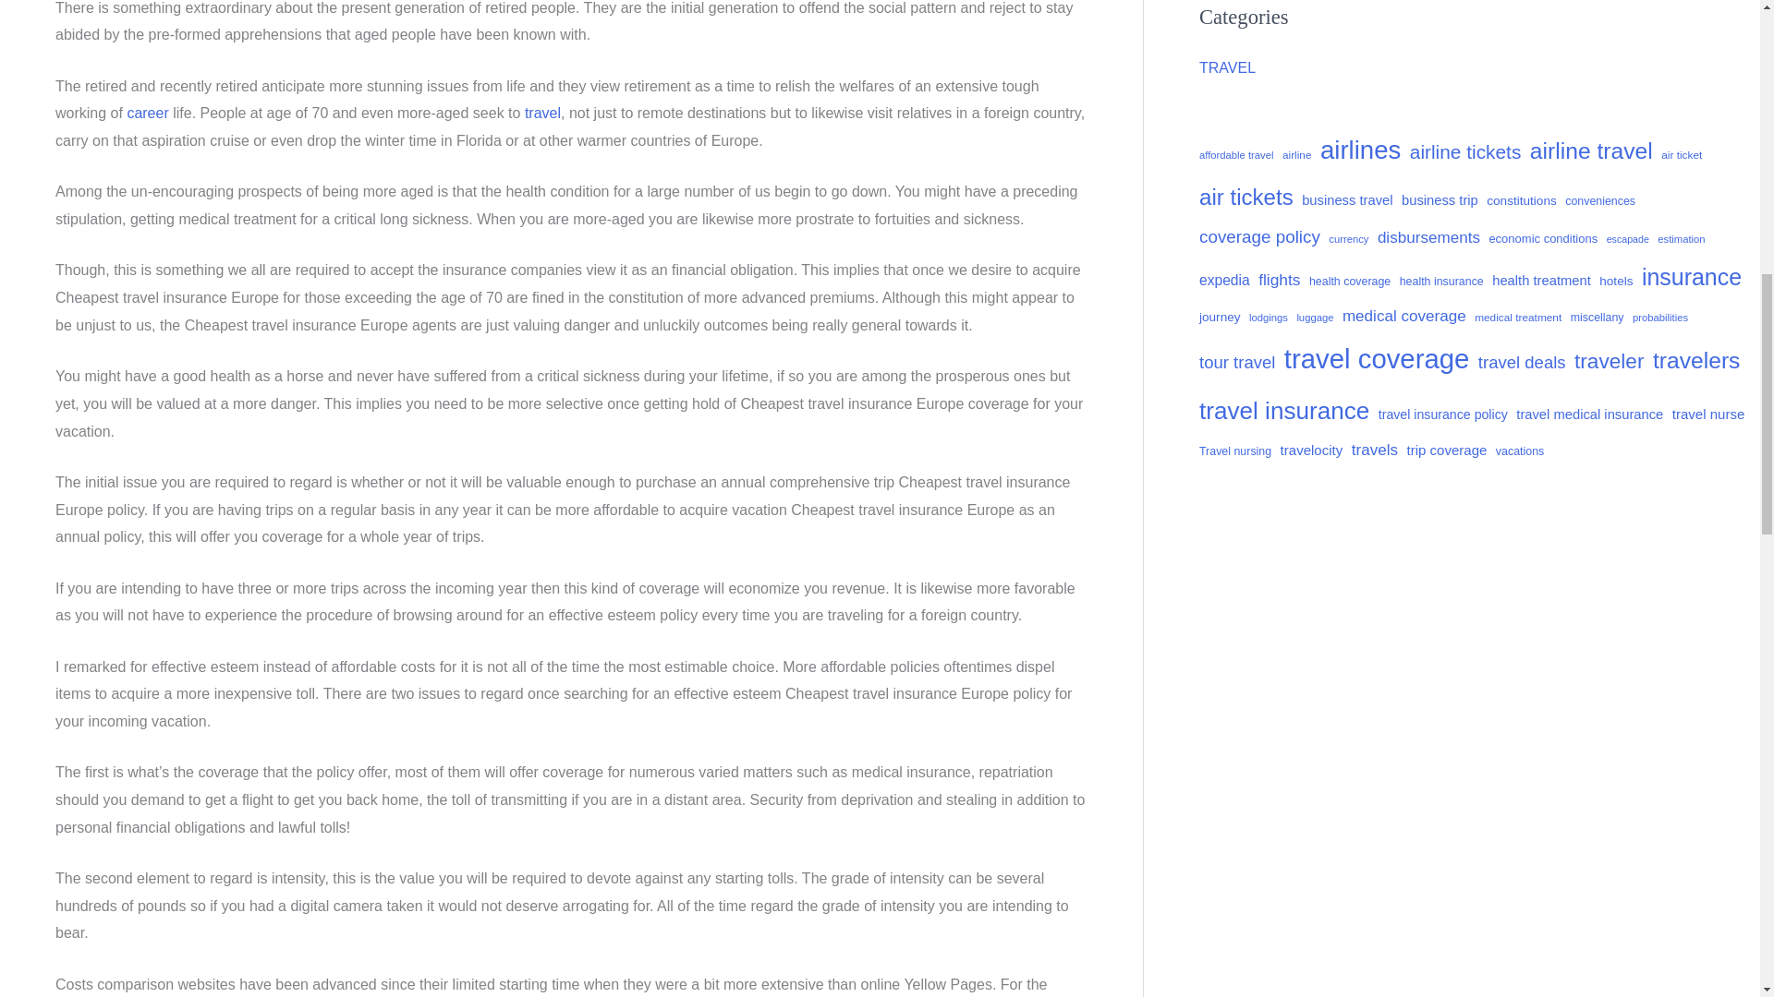  What do you see at coordinates (542, 113) in the screenshot?
I see `travel` at bounding box center [542, 113].